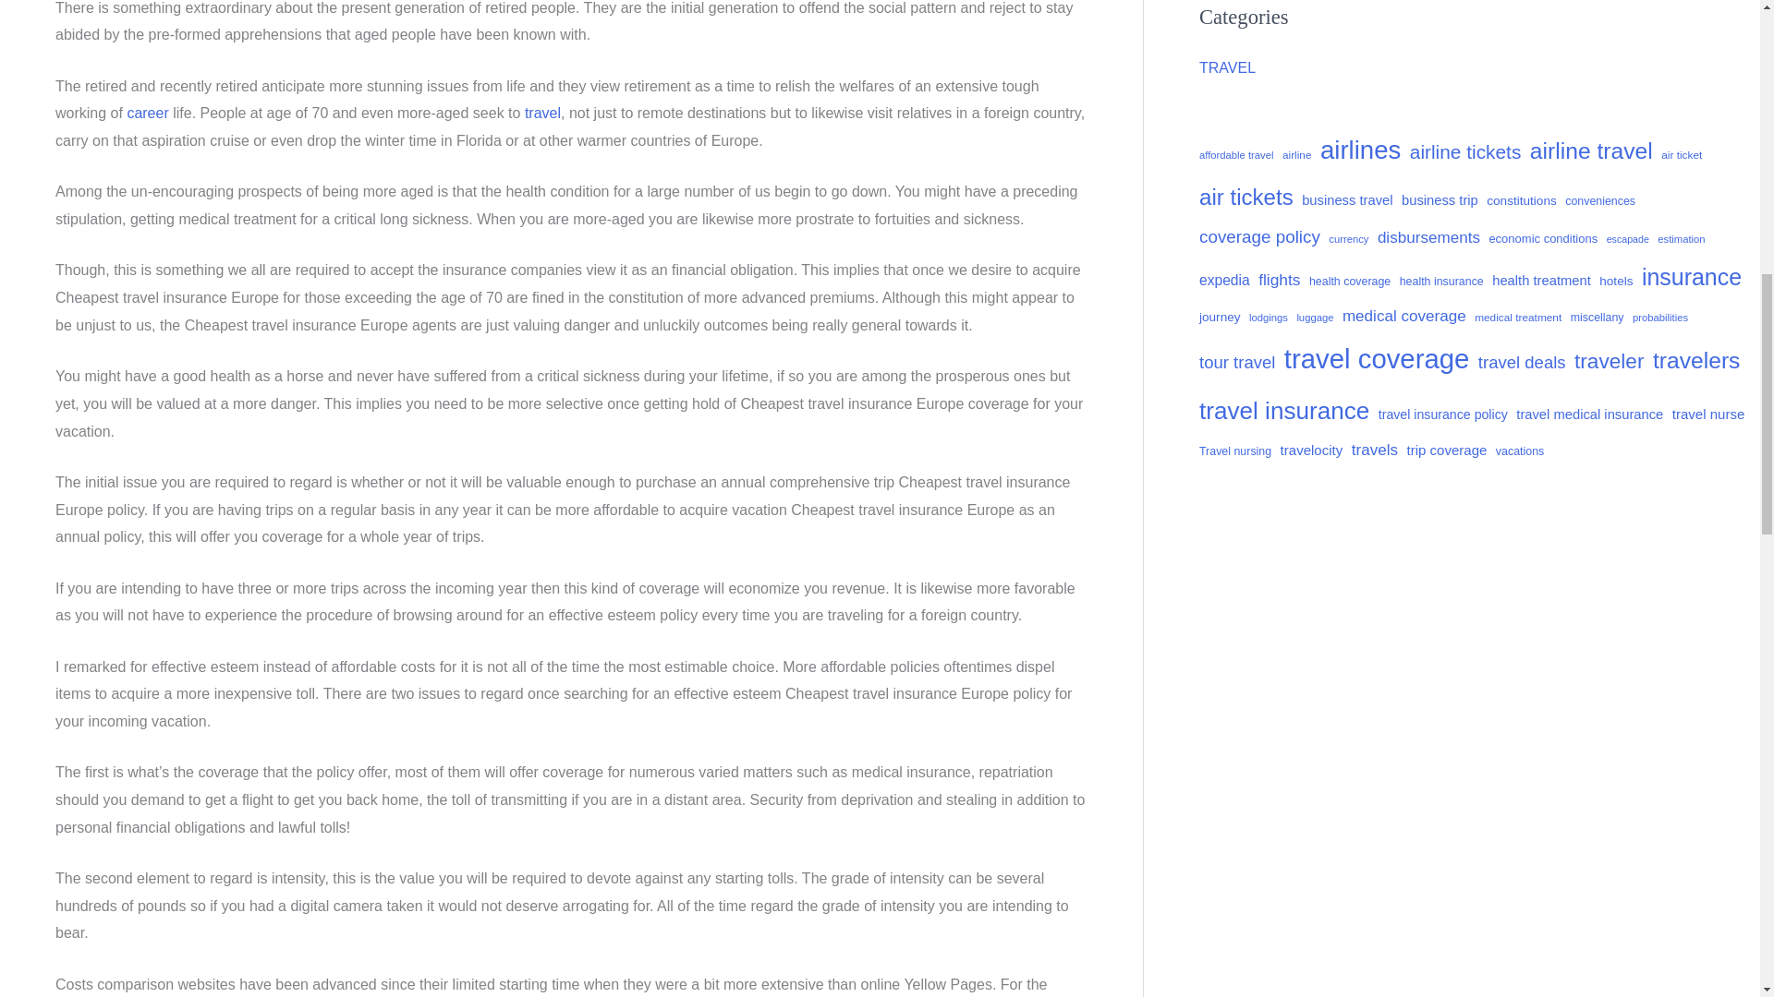  What do you see at coordinates (542, 113) in the screenshot?
I see `travel` at bounding box center [542, 113].